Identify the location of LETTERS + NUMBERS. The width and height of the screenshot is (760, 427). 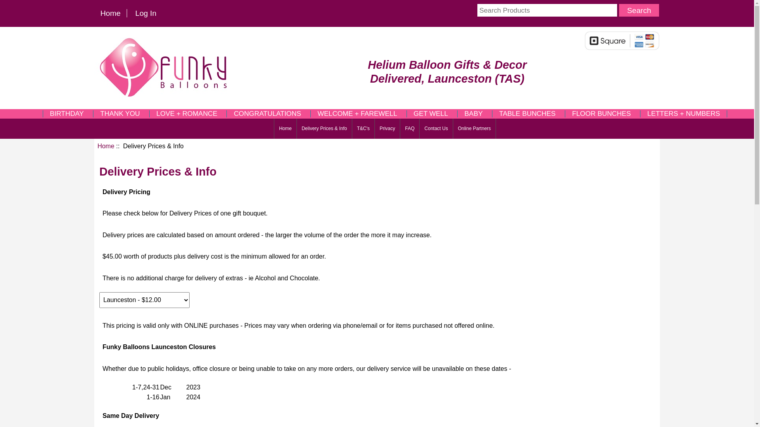
(684, 114).